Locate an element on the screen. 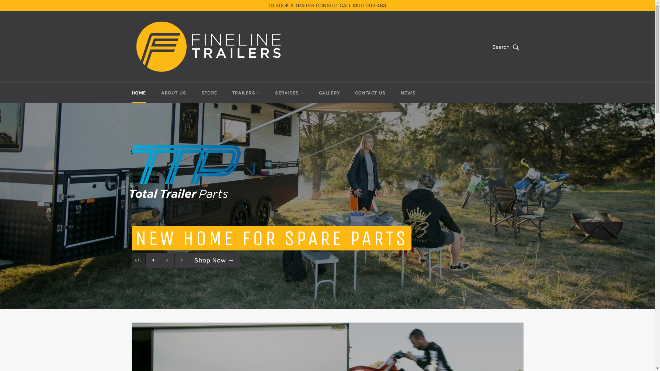 The width and height of the screenshot is (660, 371). Next slide is located at coordinates (181, 260).